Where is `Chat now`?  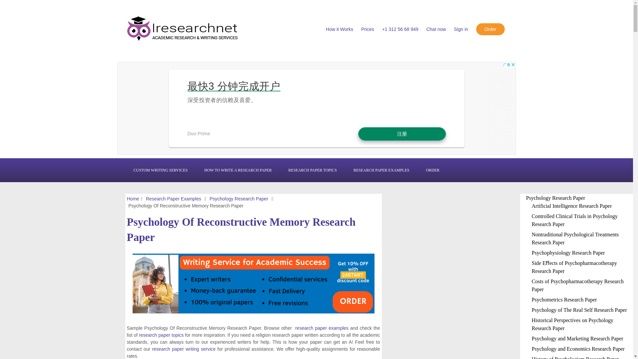
Chat now is located at coordinates (436, 29).